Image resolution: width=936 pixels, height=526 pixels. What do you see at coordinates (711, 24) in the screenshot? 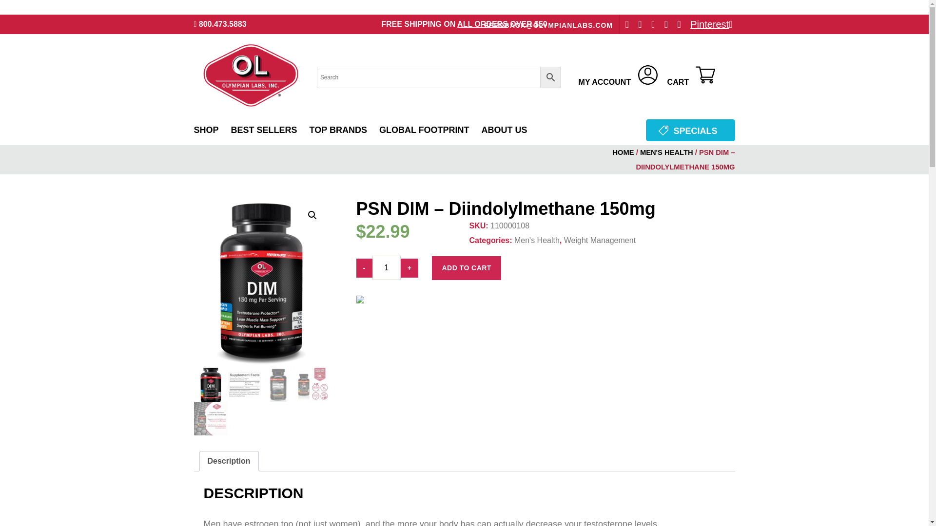
I see `Pinterest` at bounding box center [711, 24].